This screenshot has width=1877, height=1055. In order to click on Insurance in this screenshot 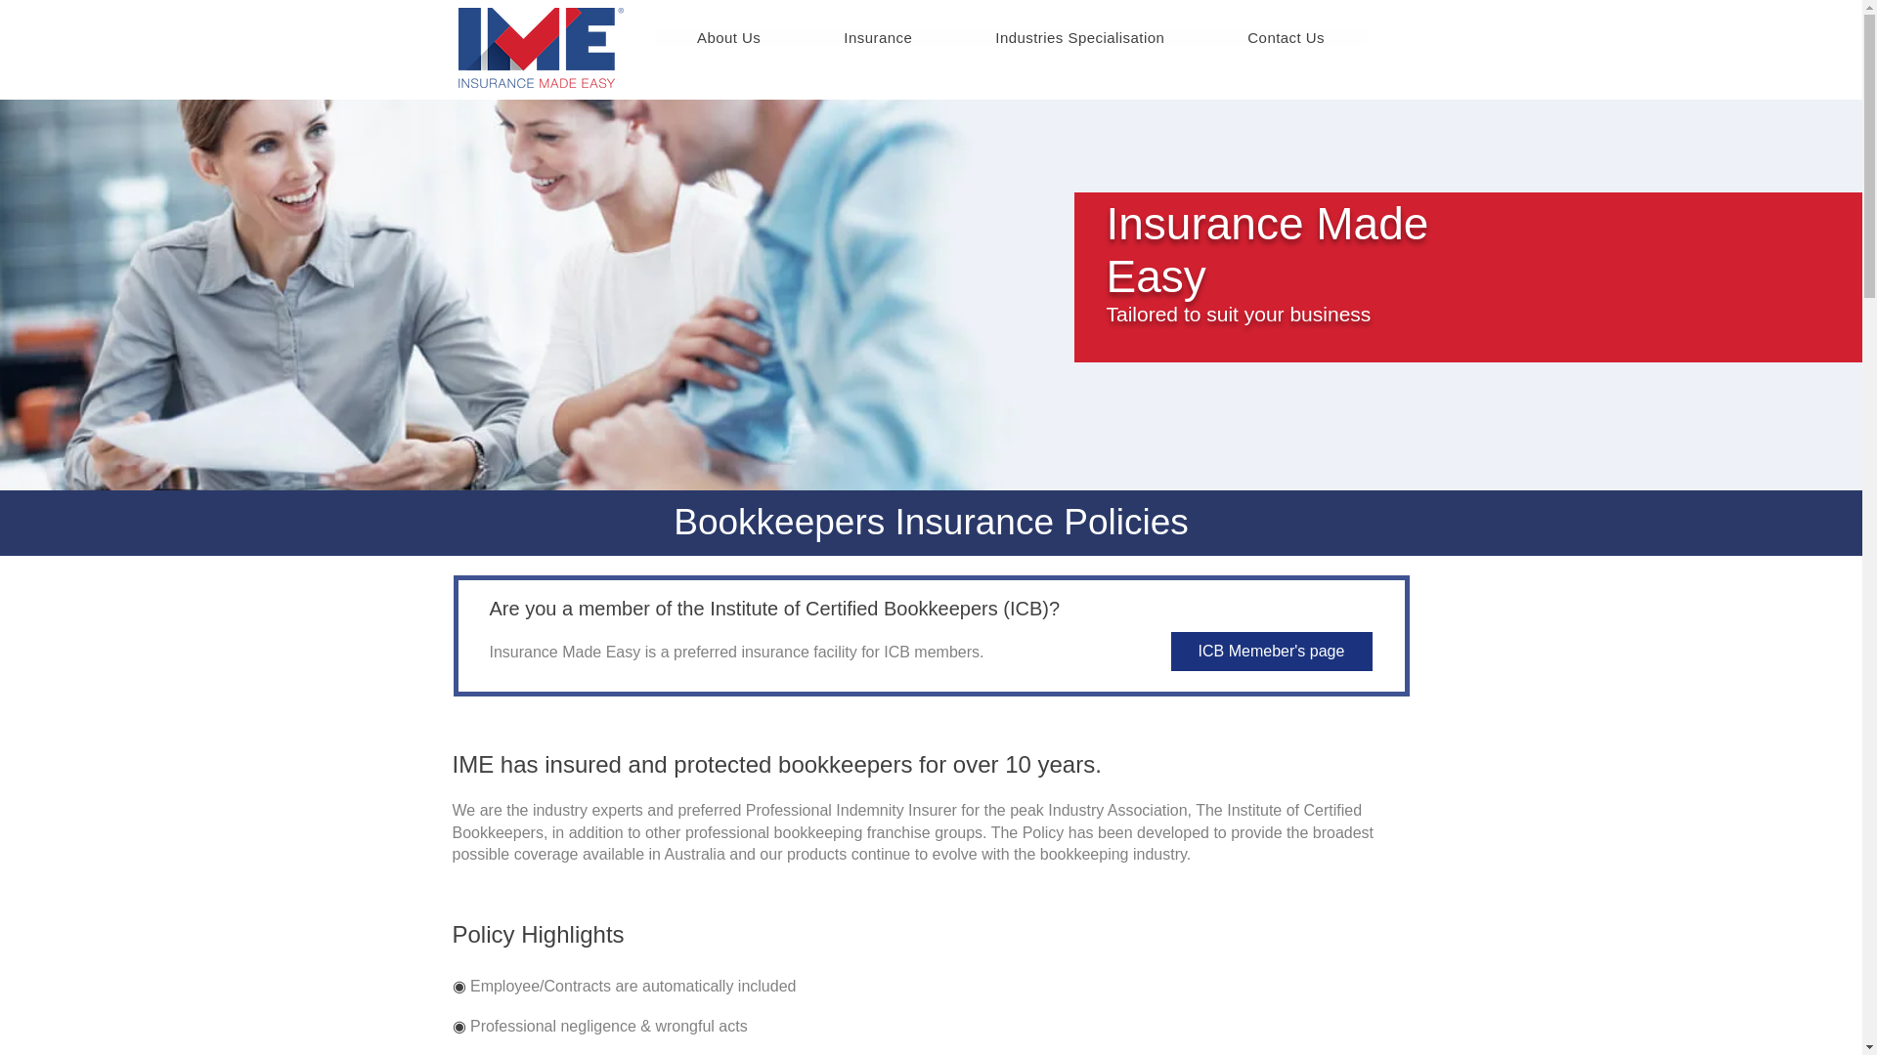, I will do `click(878, 37)`.